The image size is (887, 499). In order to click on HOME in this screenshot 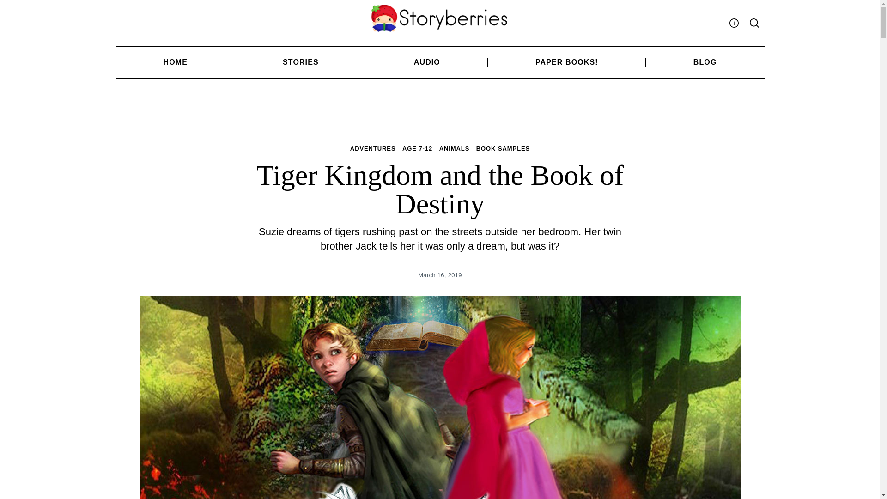, I will do `click(175, 62)`.